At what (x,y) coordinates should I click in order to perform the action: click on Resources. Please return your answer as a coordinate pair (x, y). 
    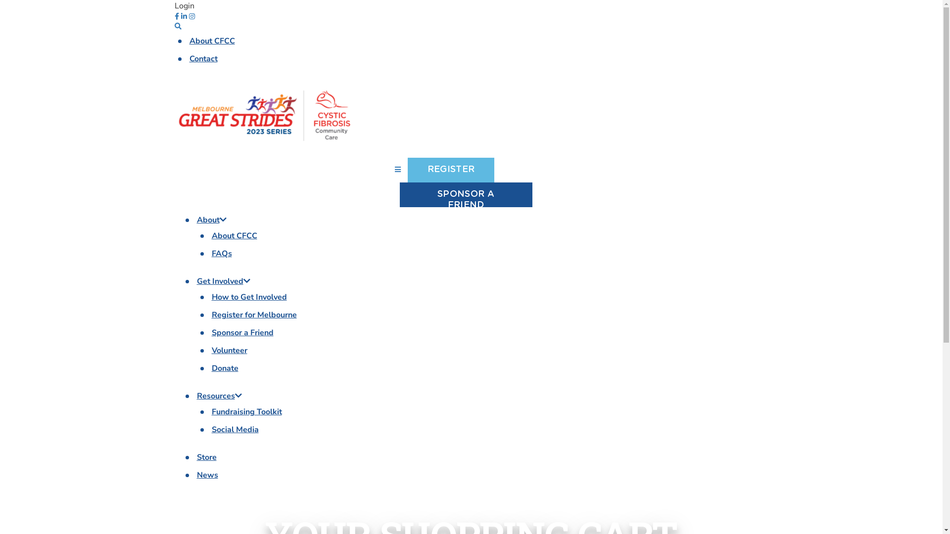
    Looking at the image, I should click on (220, 396).